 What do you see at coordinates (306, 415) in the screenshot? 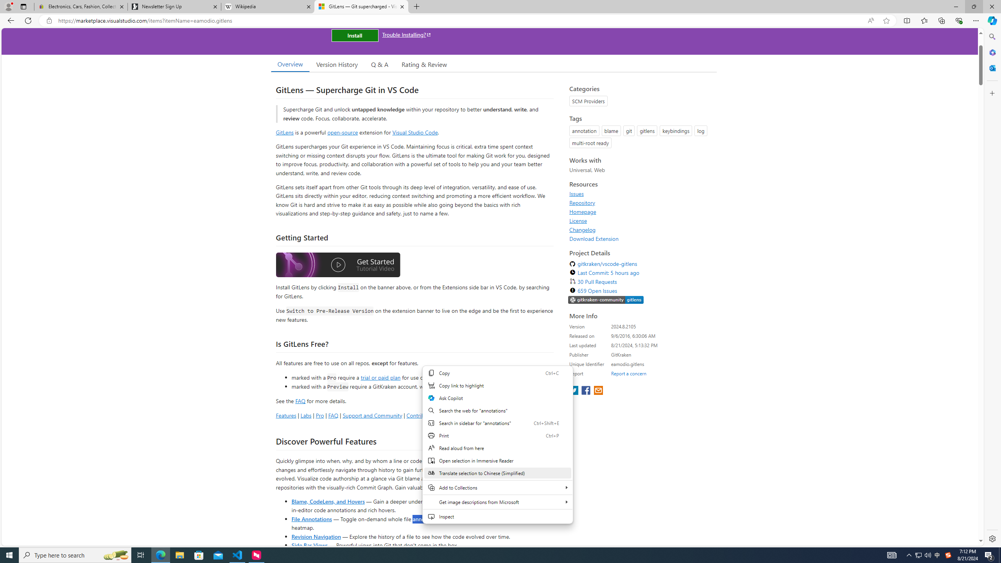
I see `Labs` at bounding box center [306, 415].